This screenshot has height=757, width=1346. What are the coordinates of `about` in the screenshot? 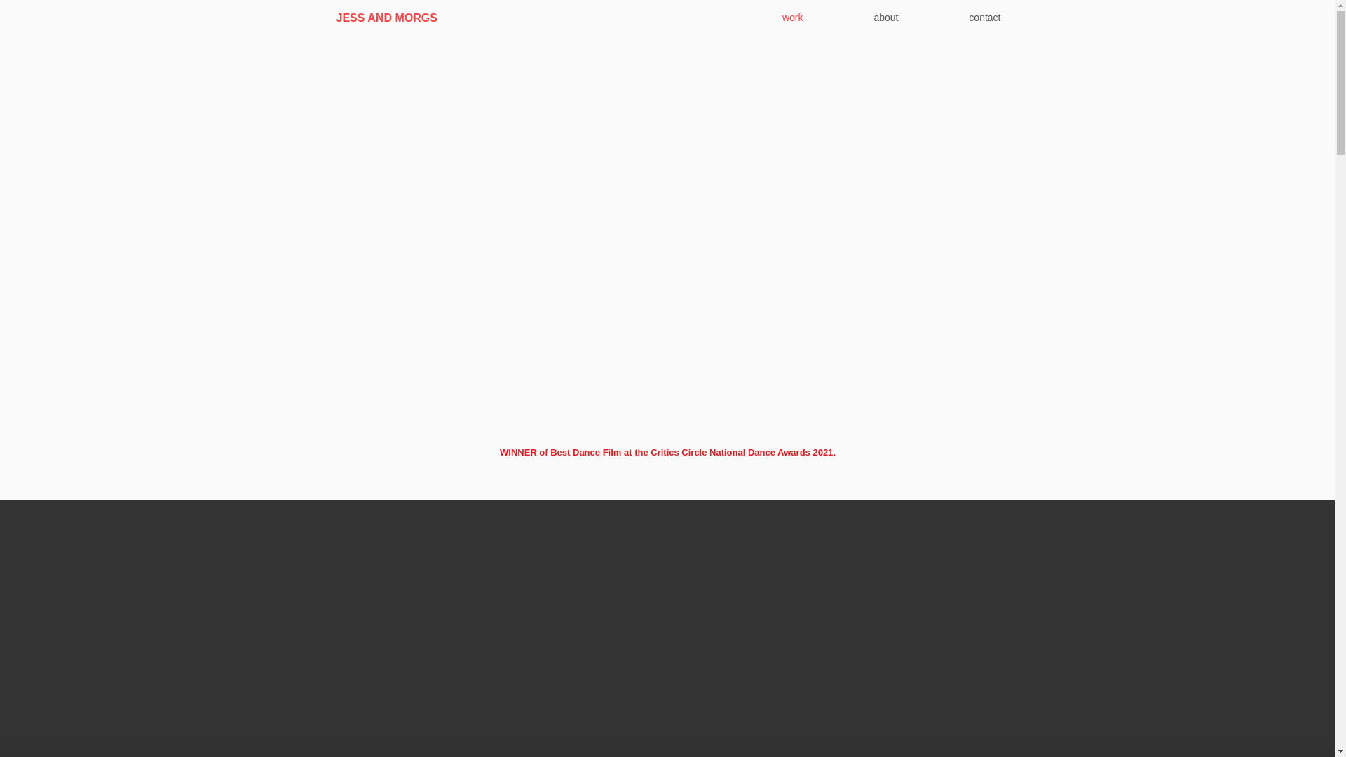 It's located at (861, 17).